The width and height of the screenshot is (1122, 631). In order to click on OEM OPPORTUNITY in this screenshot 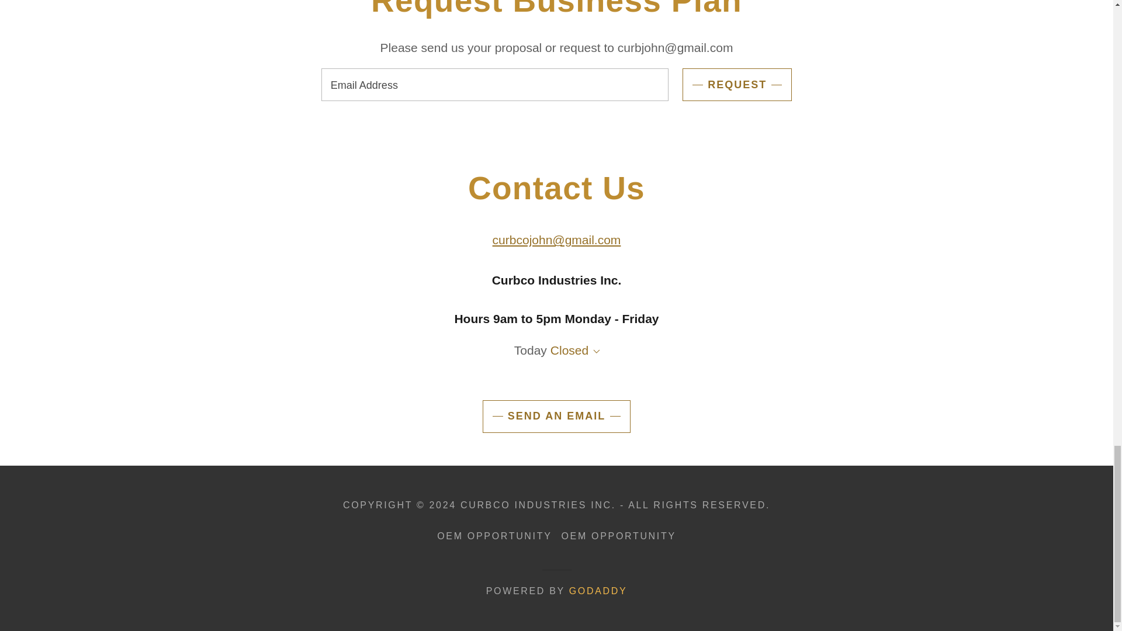, I will do `click(494, 536)`.